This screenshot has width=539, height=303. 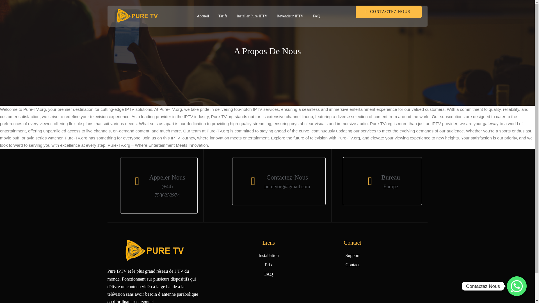 I want to click on Accueil, so click(x=203, y=16).